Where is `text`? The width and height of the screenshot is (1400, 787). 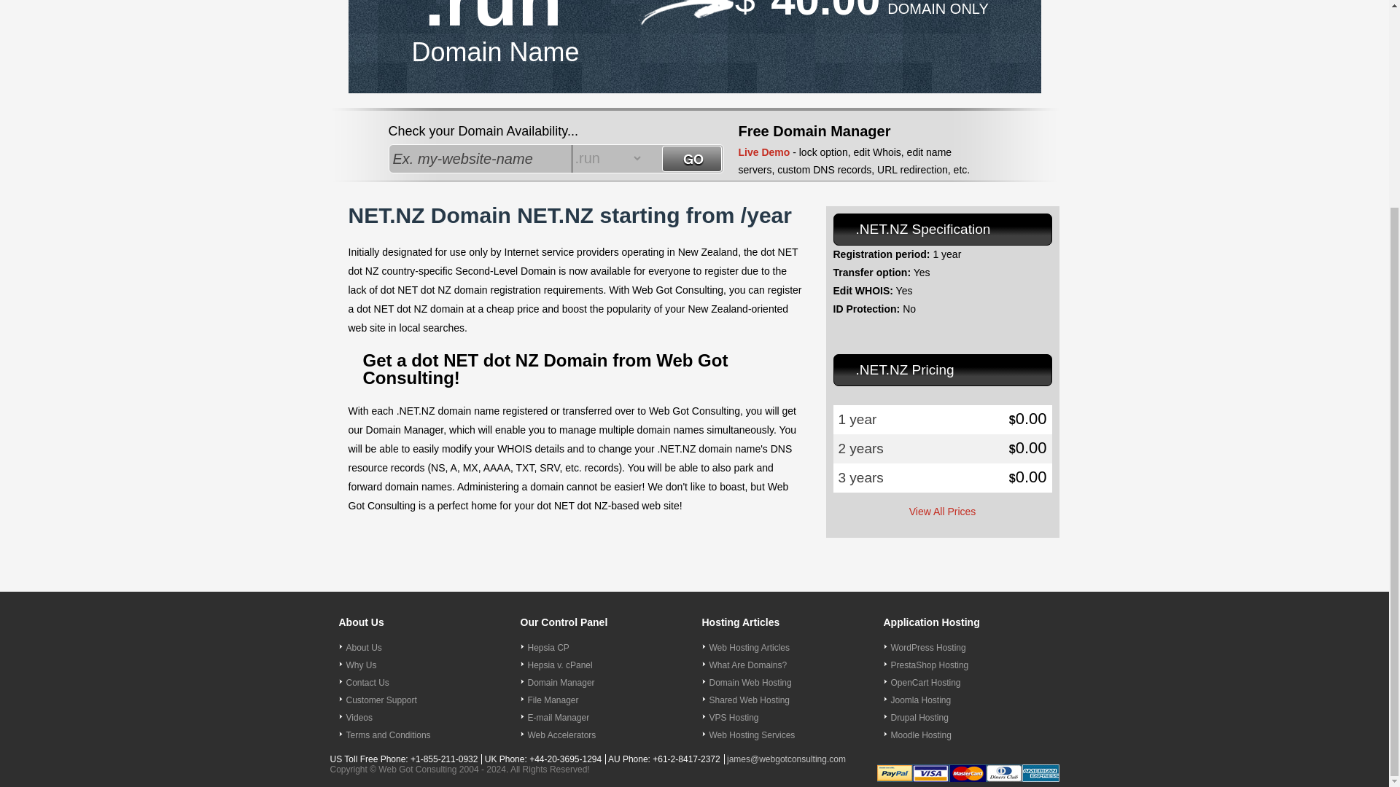
text is located at coordinates (481, 158).